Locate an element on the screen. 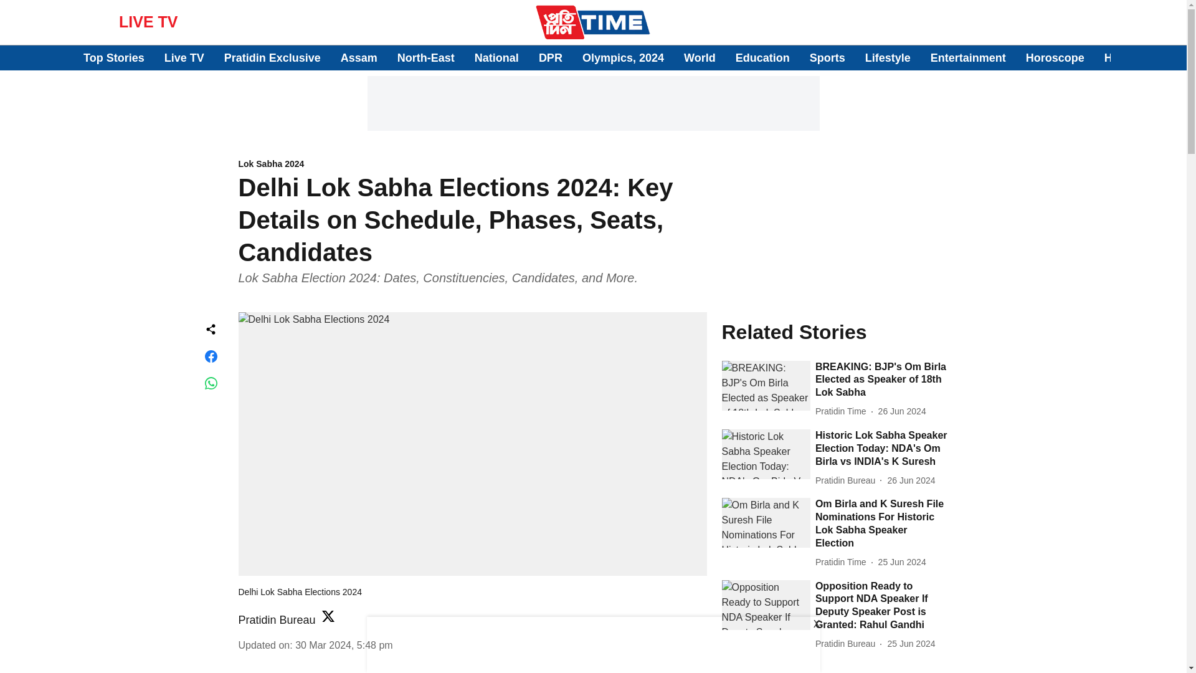 The image size is (1196, 673). 2024-06-26 02:32 is located at coordinates (911, 480).